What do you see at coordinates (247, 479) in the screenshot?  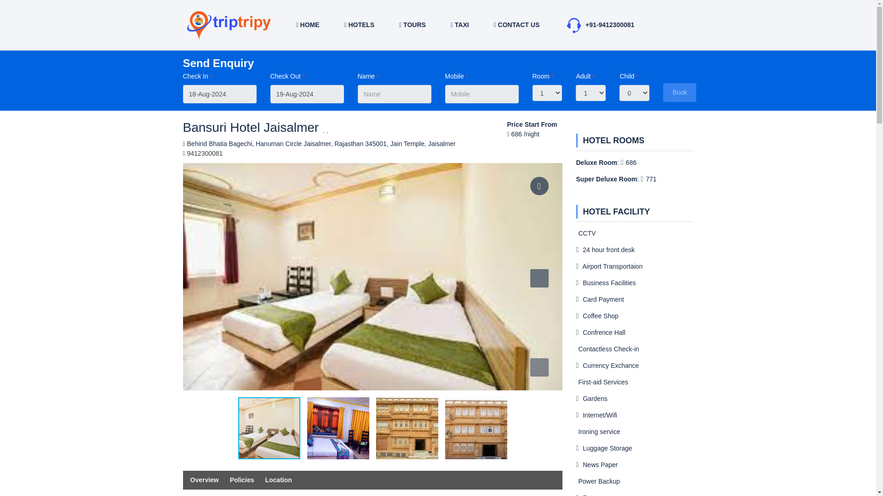 I see `Policies` at bounding box center [247, 479].